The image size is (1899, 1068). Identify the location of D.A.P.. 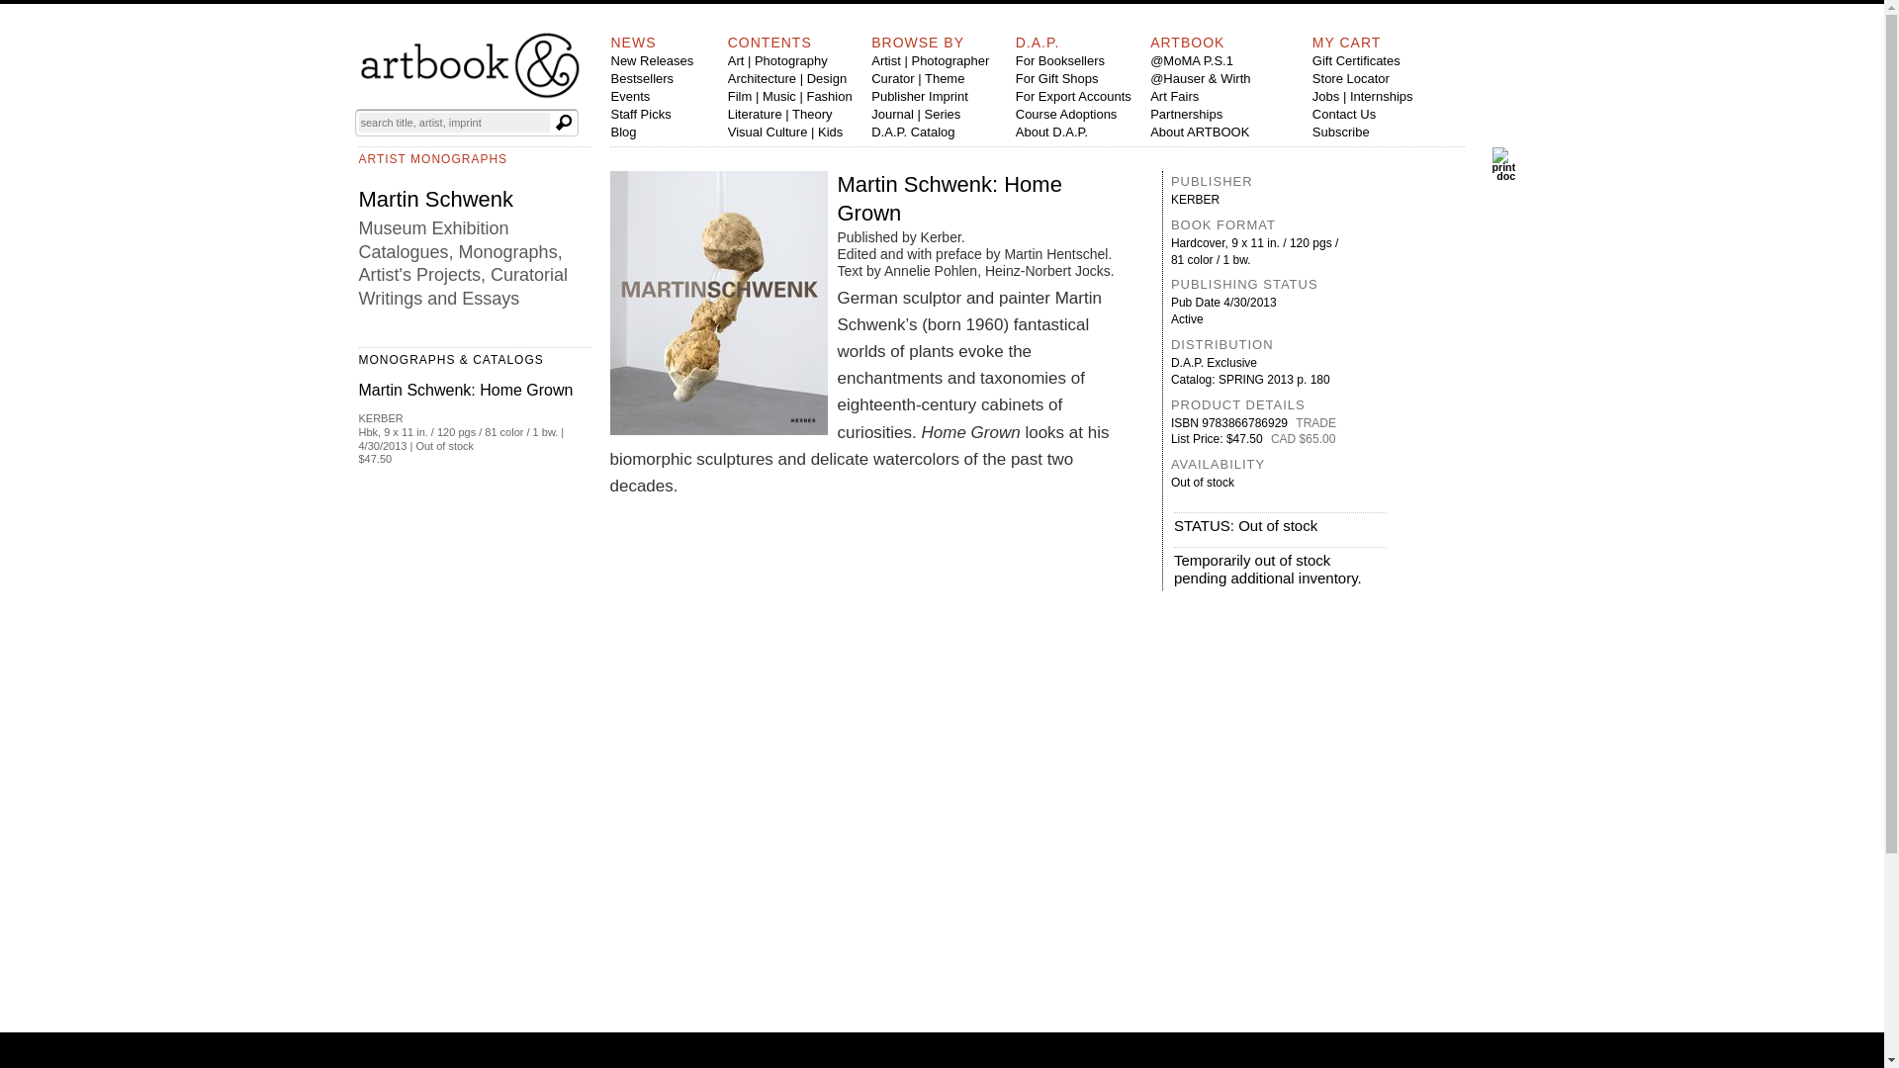
(1038, 42).